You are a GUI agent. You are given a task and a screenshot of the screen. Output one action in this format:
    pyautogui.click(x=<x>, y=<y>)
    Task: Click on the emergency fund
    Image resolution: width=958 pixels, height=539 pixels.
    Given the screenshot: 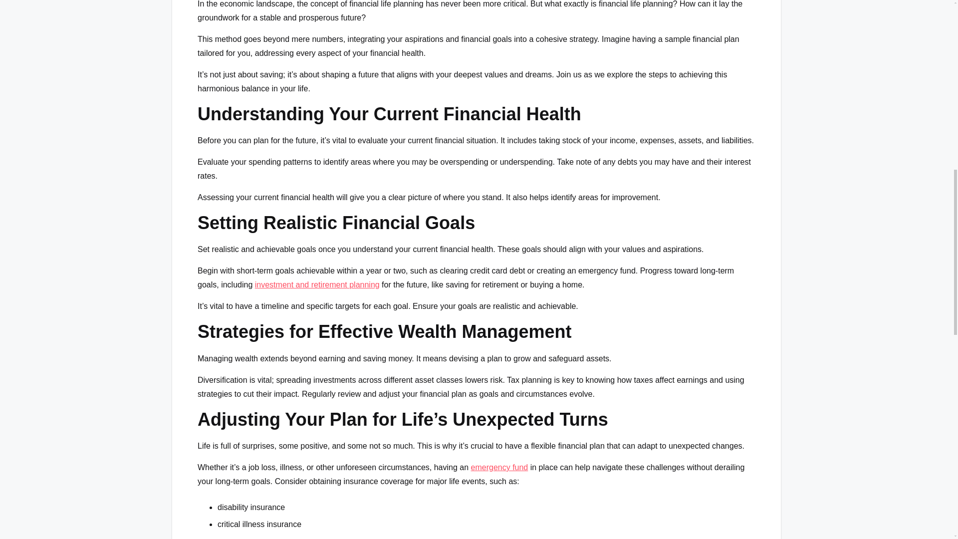 What is the action you would take?
    pyautogui.click(x=500, y=467)
    